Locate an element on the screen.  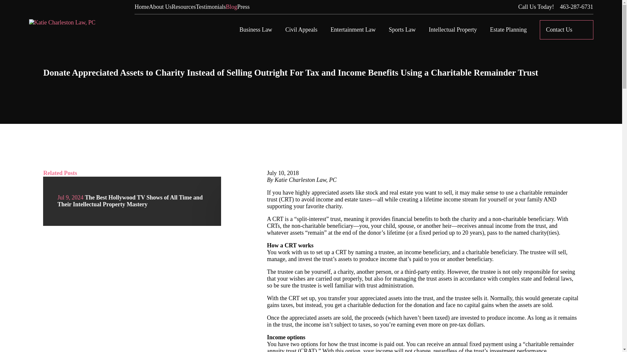
Civil Appeals is located at coordinates (301, 30).